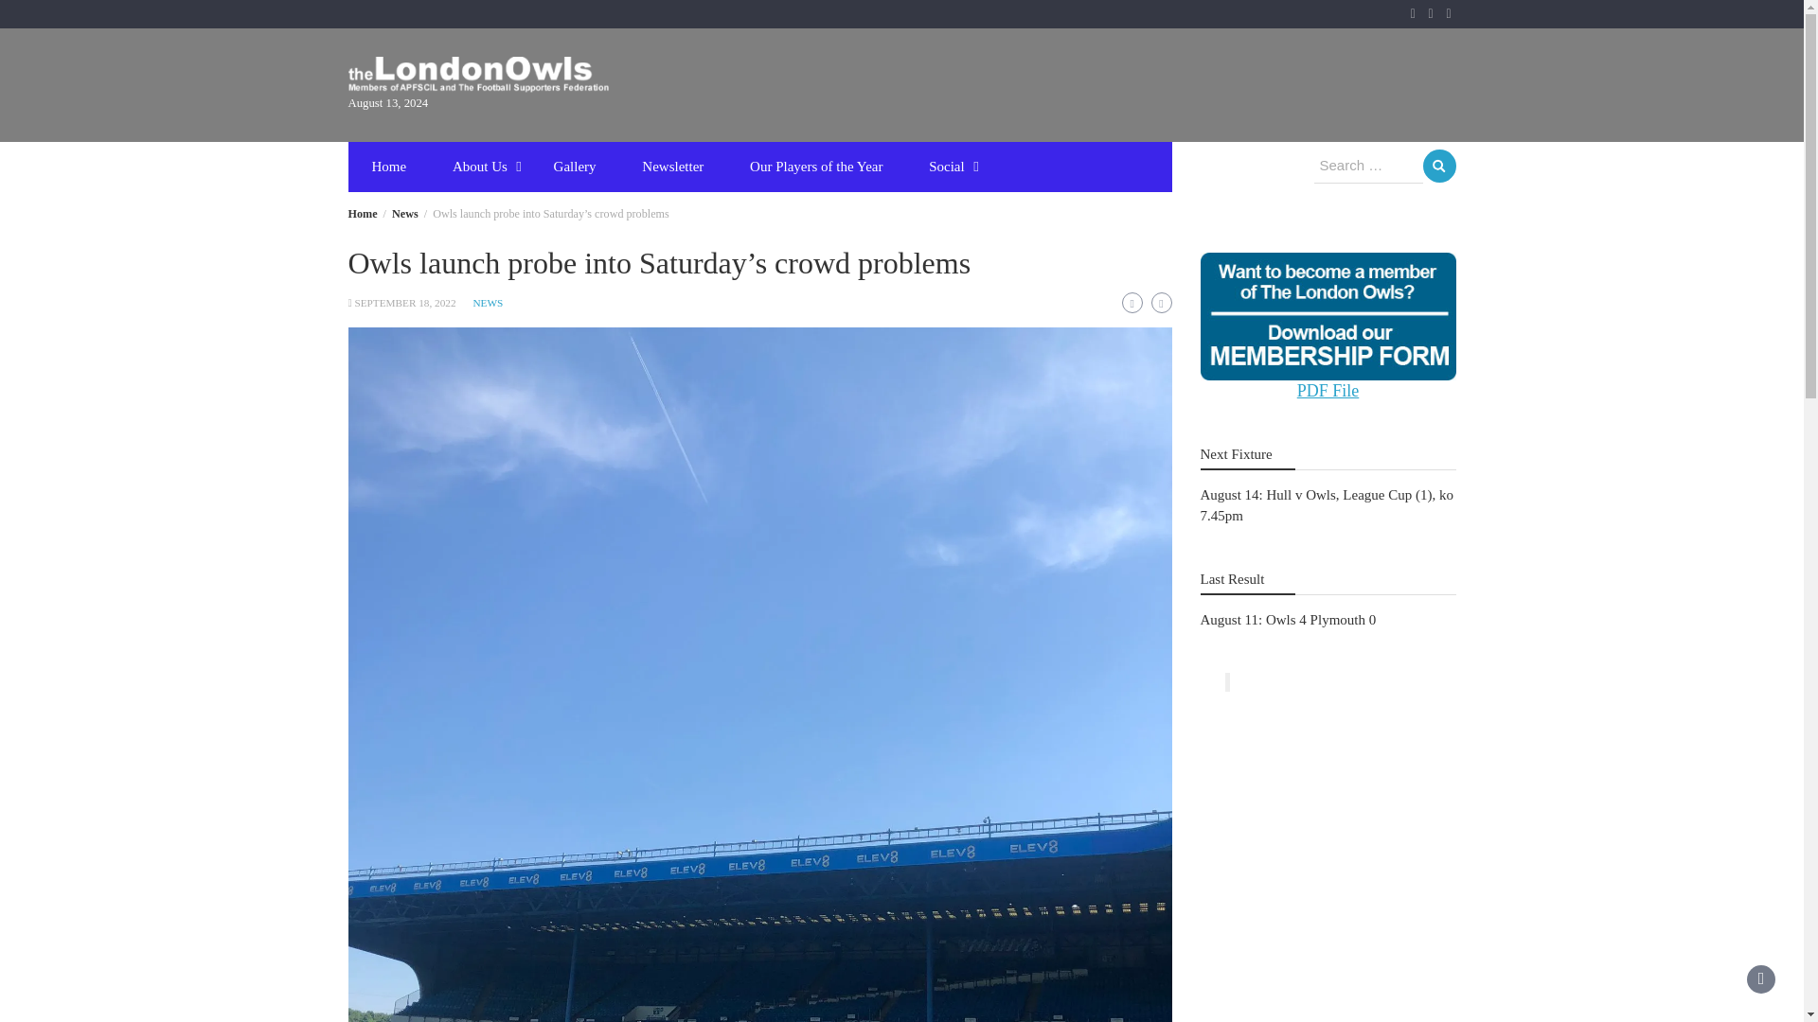 Image resolution: width=1818 pixels, height=1022 pixels. What do you see at coordinates (816, 167) in the screenshot?
I see `Our Players of the Year` at bounding box center [816, 167].